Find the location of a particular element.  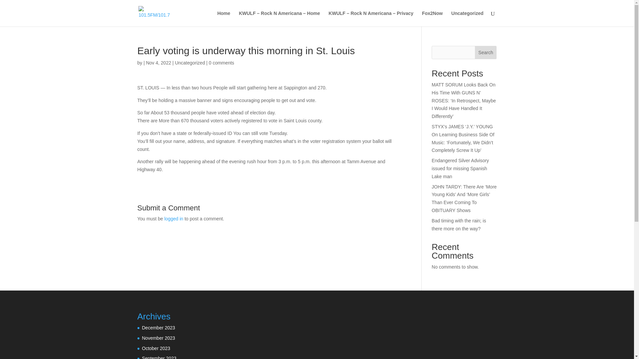

Uncategorized is located at coordinates (467, 19).